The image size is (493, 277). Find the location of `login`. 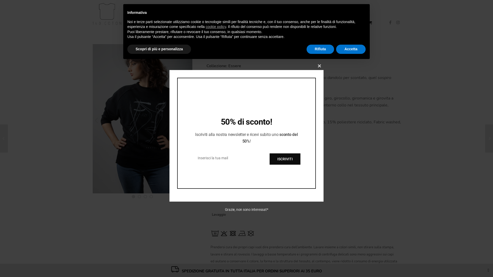

login is located at coordinates (333, 14).